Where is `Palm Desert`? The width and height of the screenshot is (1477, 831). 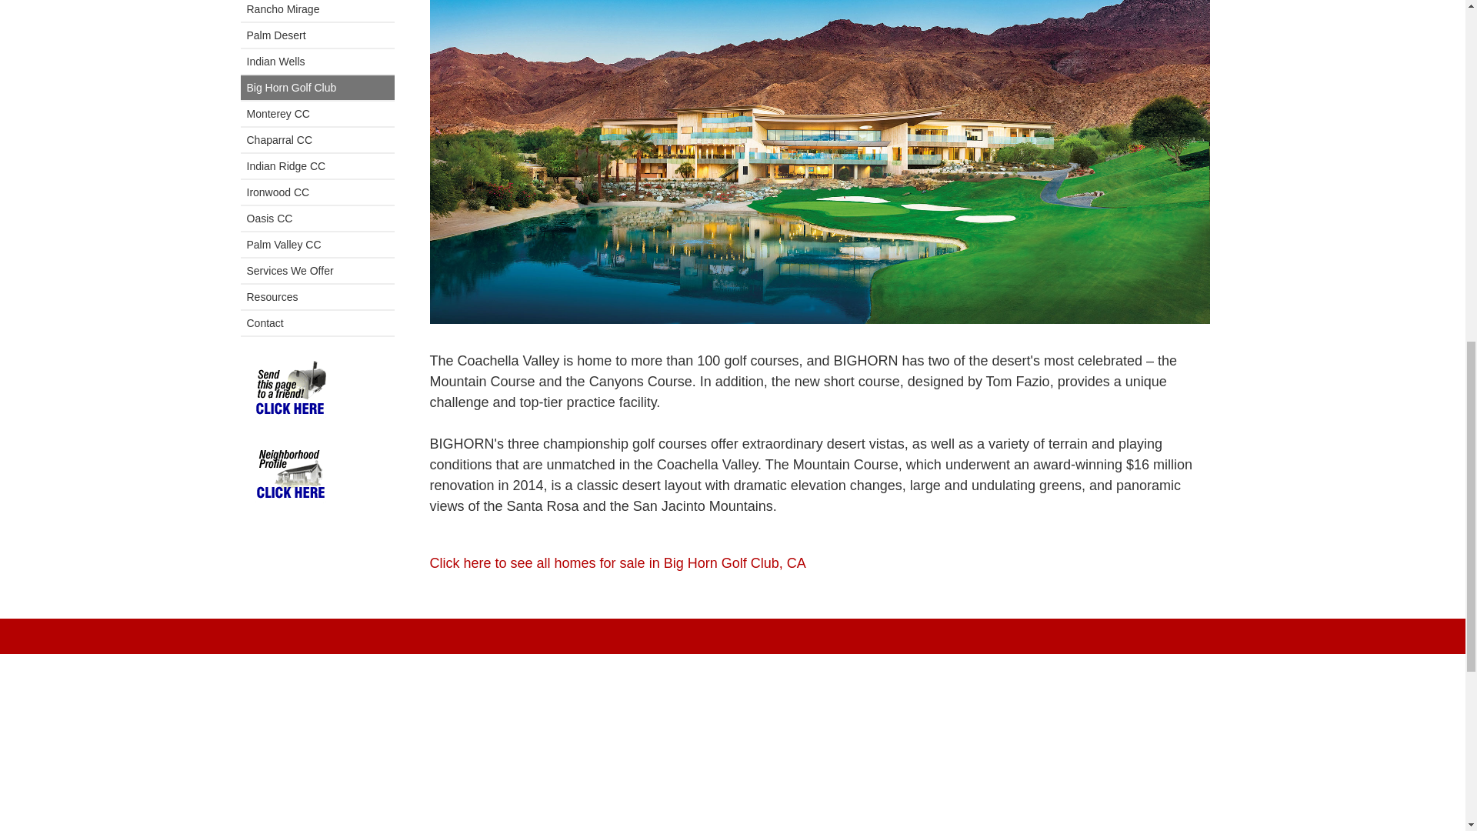 Palm Desert is located at coordinates (317, 35).